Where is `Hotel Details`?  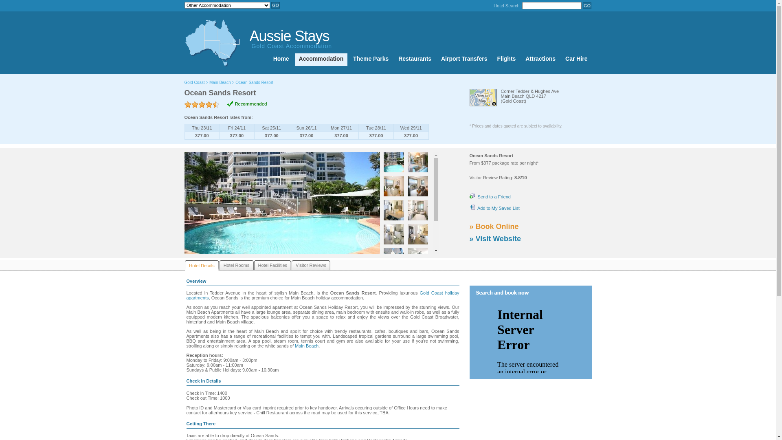
Hotel Details is located at coordinates (202, 266).